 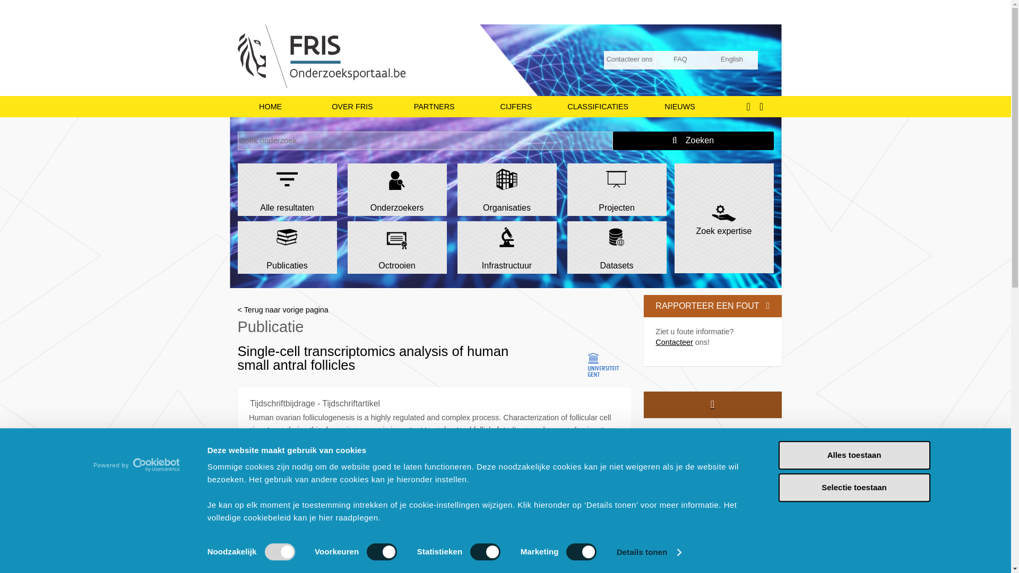 I want to click on Bekijk gegevens over onderzoek in Vlaanderen., so click(x=515, y=107).